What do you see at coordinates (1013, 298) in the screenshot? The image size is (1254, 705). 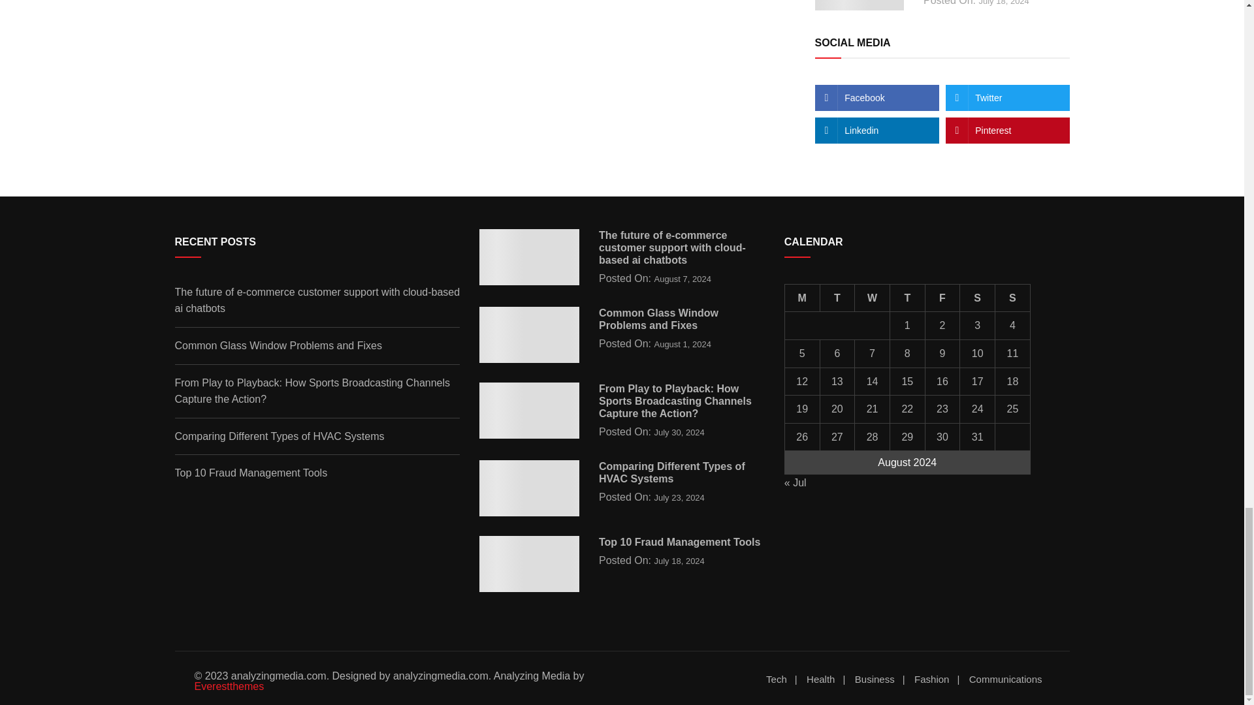 I see `Sunday` at bounding box center [1013, 298].